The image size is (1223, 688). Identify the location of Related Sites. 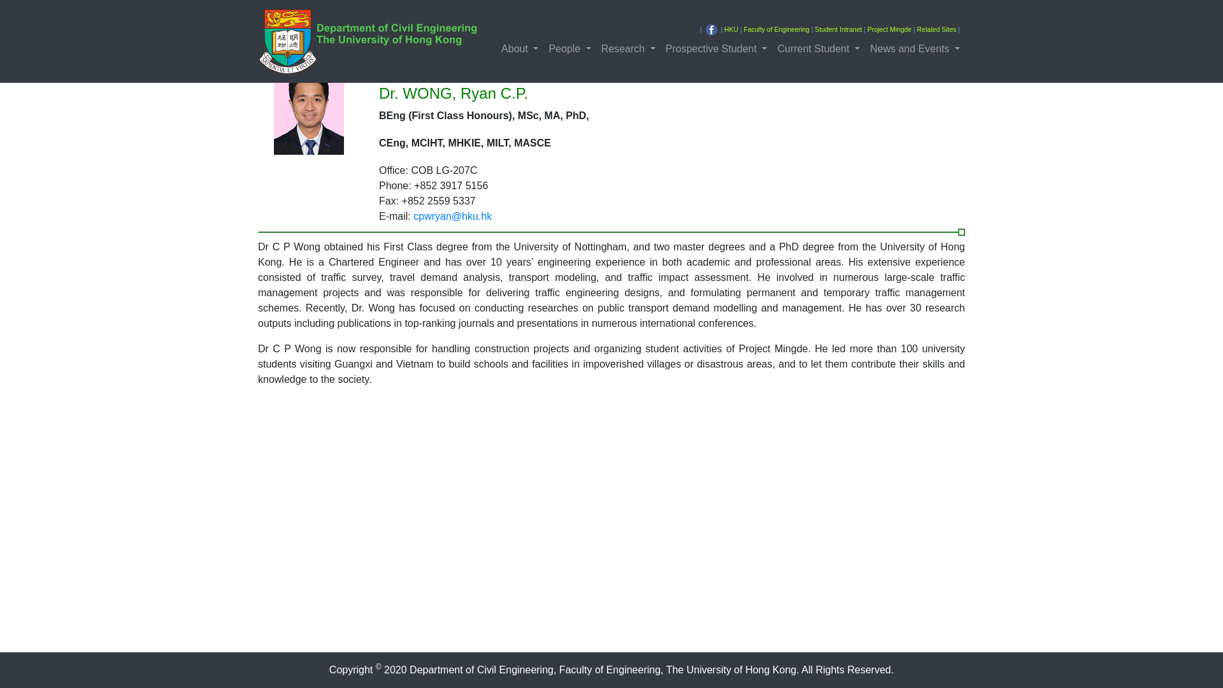
(936, 29).